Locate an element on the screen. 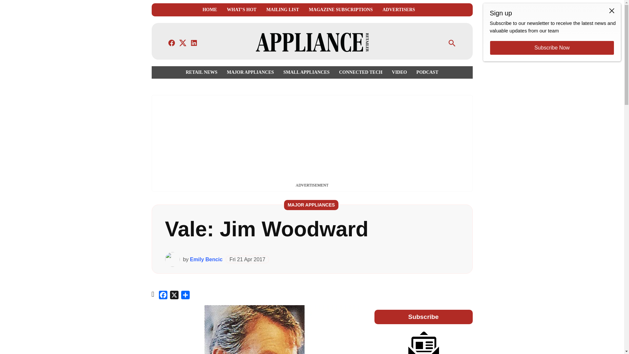  HOME is located at coordinates (209, 10).